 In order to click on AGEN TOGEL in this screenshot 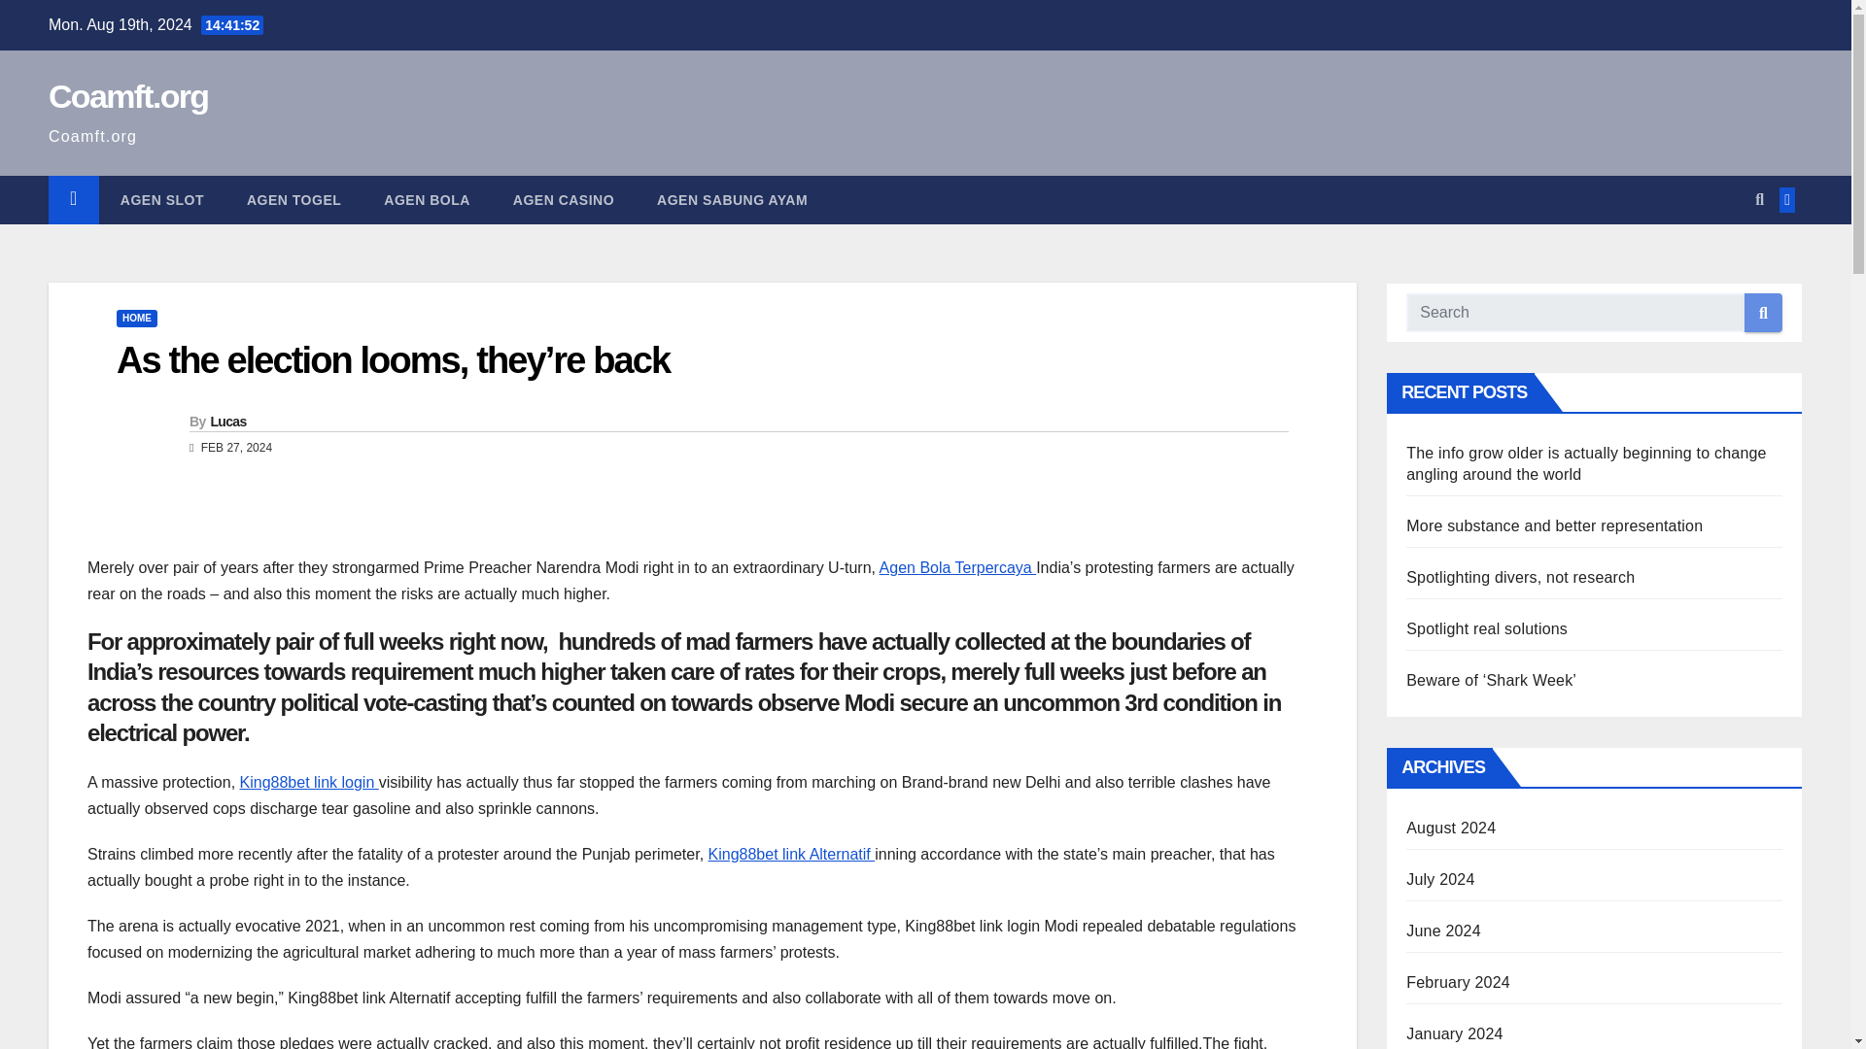, I will do `click(294, 200)`.